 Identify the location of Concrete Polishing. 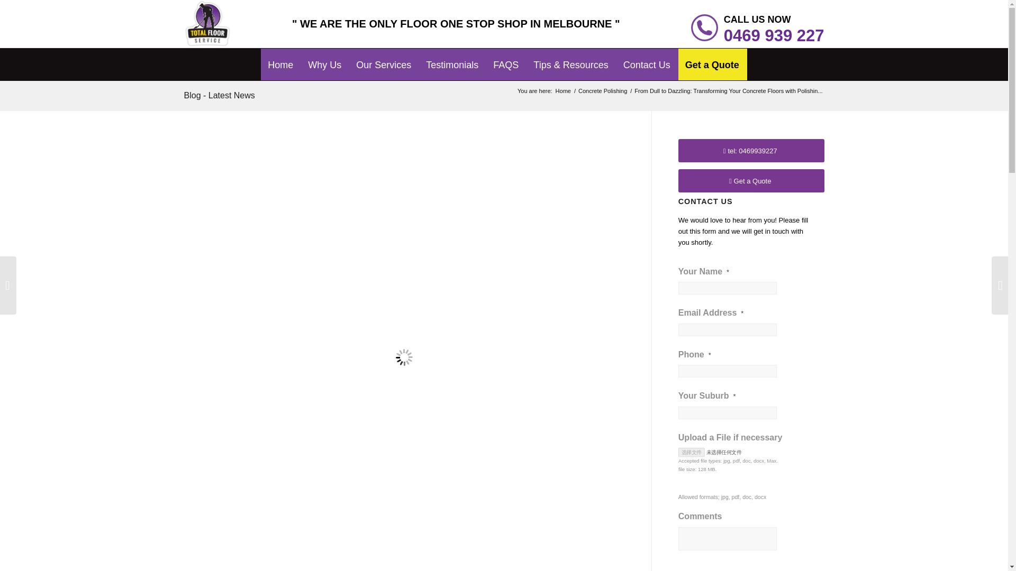
(603, 91).